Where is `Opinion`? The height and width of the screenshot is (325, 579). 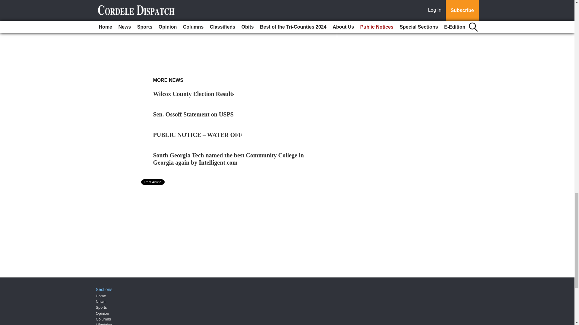 Opinion is located at coordinates (103, 313).